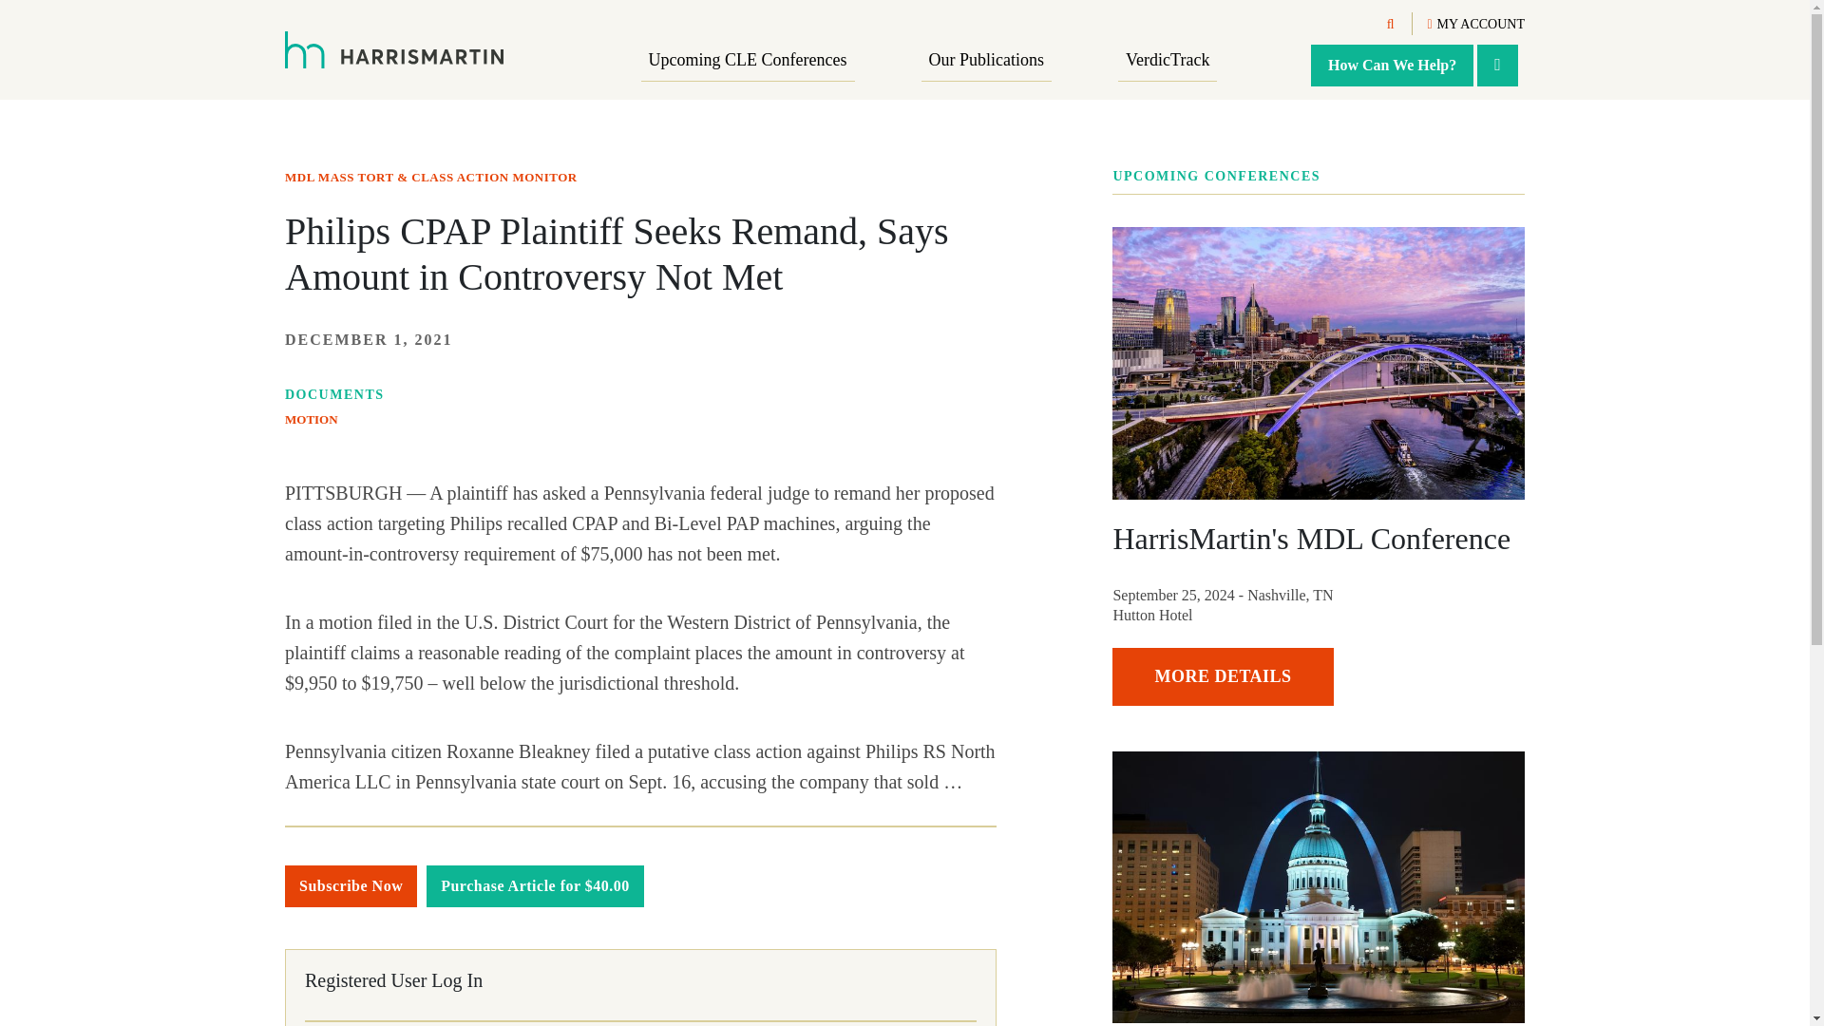 This screenshot has height=1026, width=1824. I want to click on Upcoming CLE Conferences, so click(749, 61).